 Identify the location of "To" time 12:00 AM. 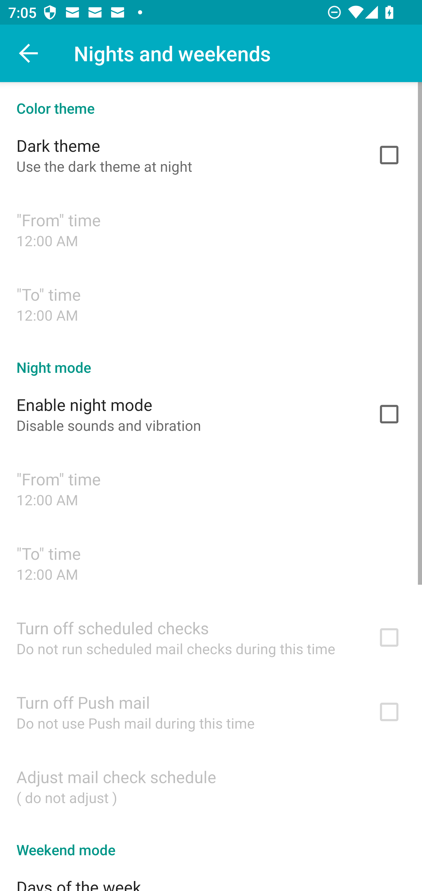
(211, 304).